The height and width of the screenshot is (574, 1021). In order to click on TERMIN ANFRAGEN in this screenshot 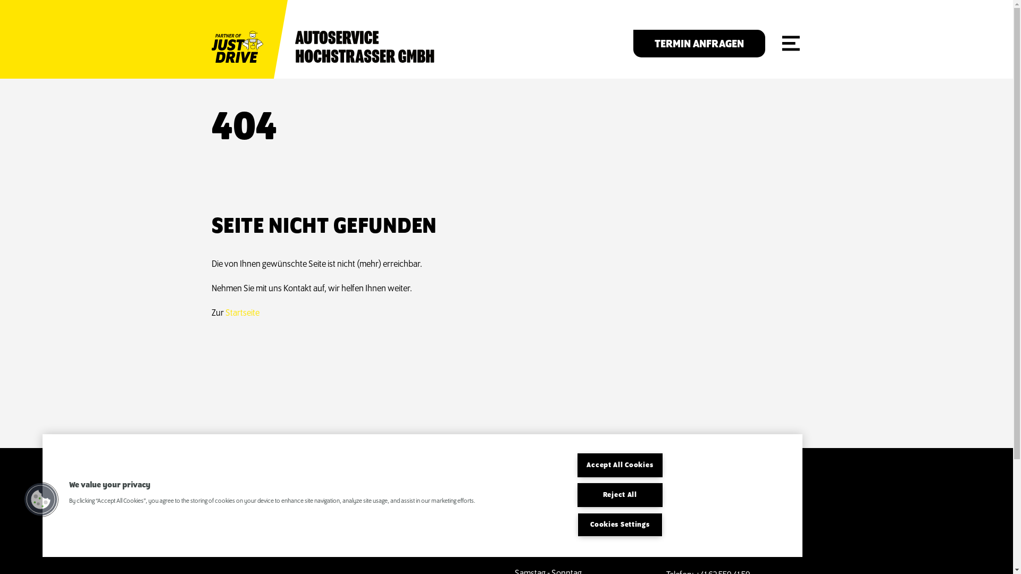, I will do `click(699, 44)`.